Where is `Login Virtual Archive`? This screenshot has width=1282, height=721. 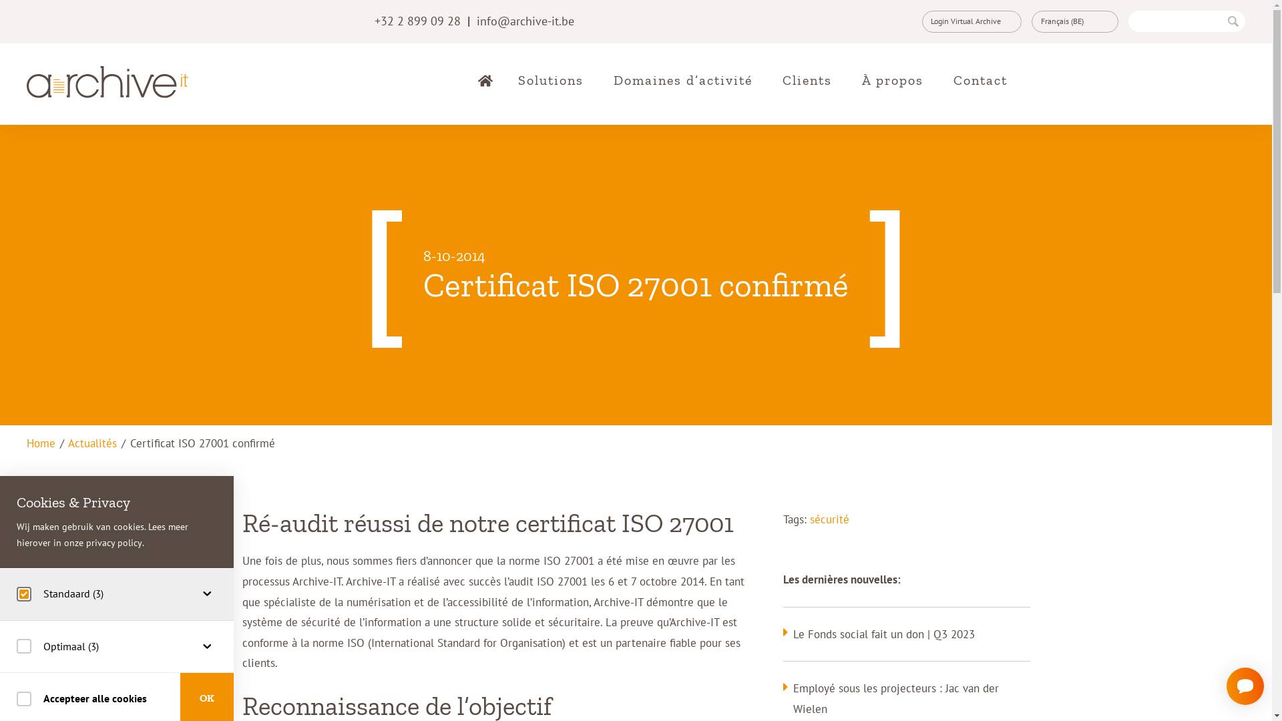
Login Virtual Archive is located at coordinates (972, 21).